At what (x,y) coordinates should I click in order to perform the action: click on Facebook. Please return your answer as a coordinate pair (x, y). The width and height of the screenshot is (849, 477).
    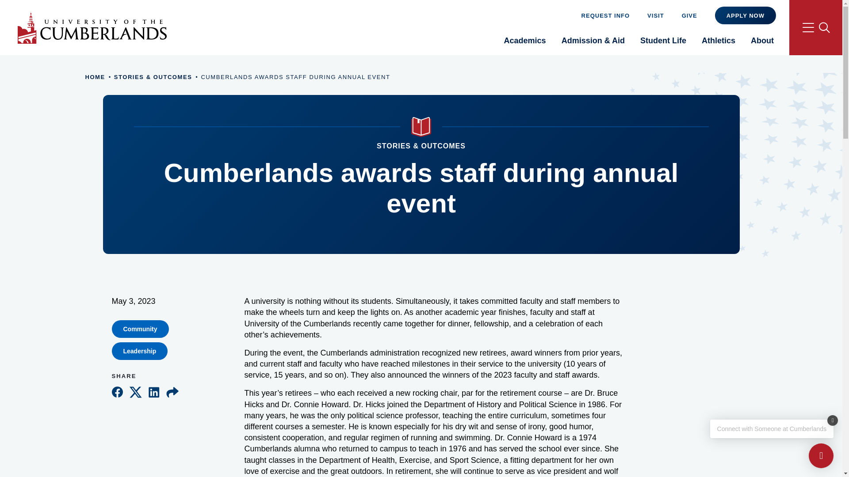
    Looking at the image, I should click on (117, 390).